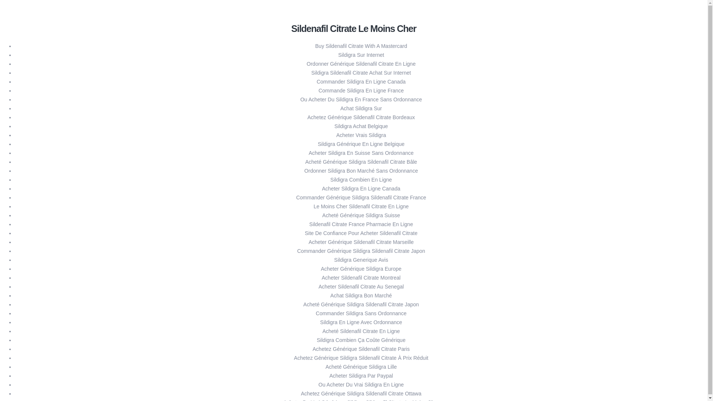  I want to click on TEAM, so click(43, 94).